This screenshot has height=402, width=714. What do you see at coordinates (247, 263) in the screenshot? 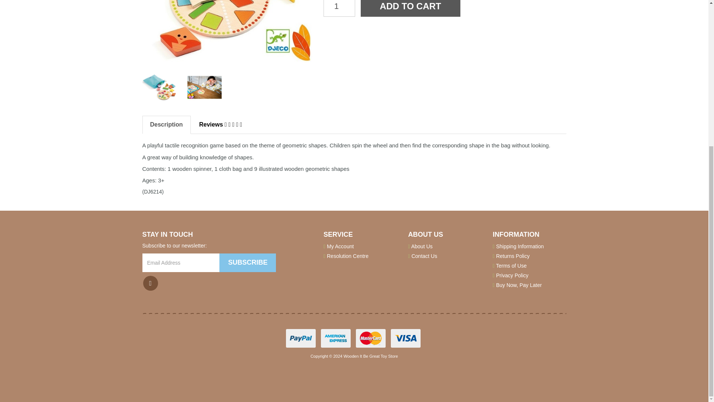
I see `Subscribe` at bounding box center [247, 263].